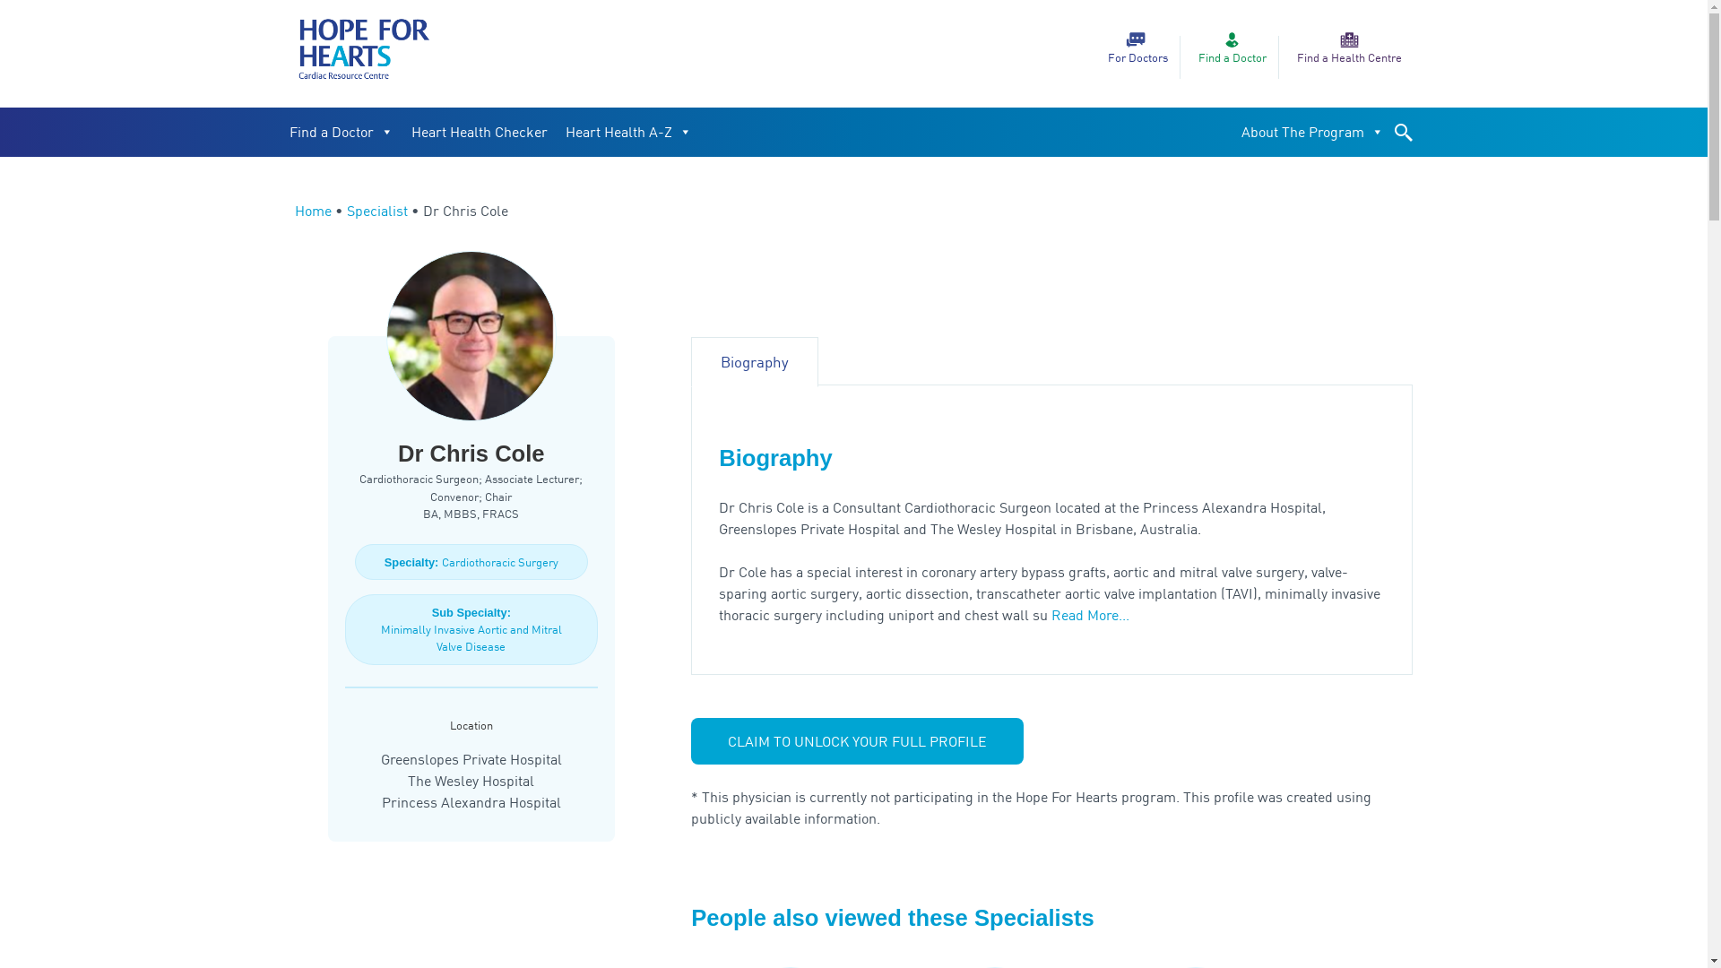 This screenshot has height=968, width=1721. Describe the element at coordinates (755, 362) in the screenshot. I see `Biography` at that location.